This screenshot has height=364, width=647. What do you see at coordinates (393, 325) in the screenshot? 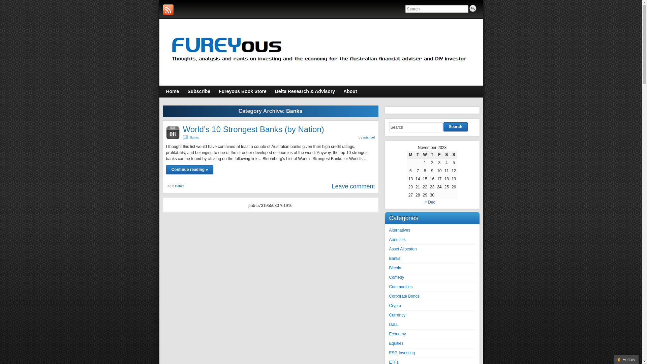
I see `Data` at bounding box center [393, 325].